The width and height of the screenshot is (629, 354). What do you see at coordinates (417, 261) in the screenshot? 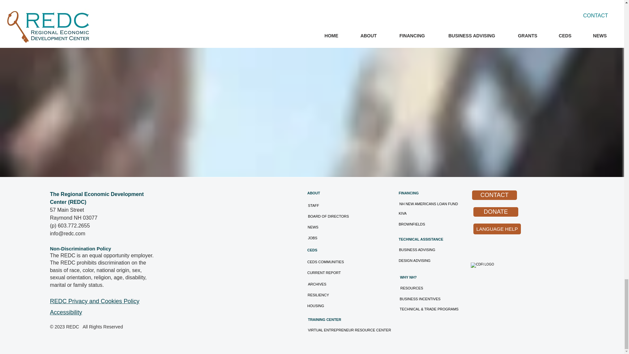
I see `DESIGN ADVISING` at bounding box center [417, 261].